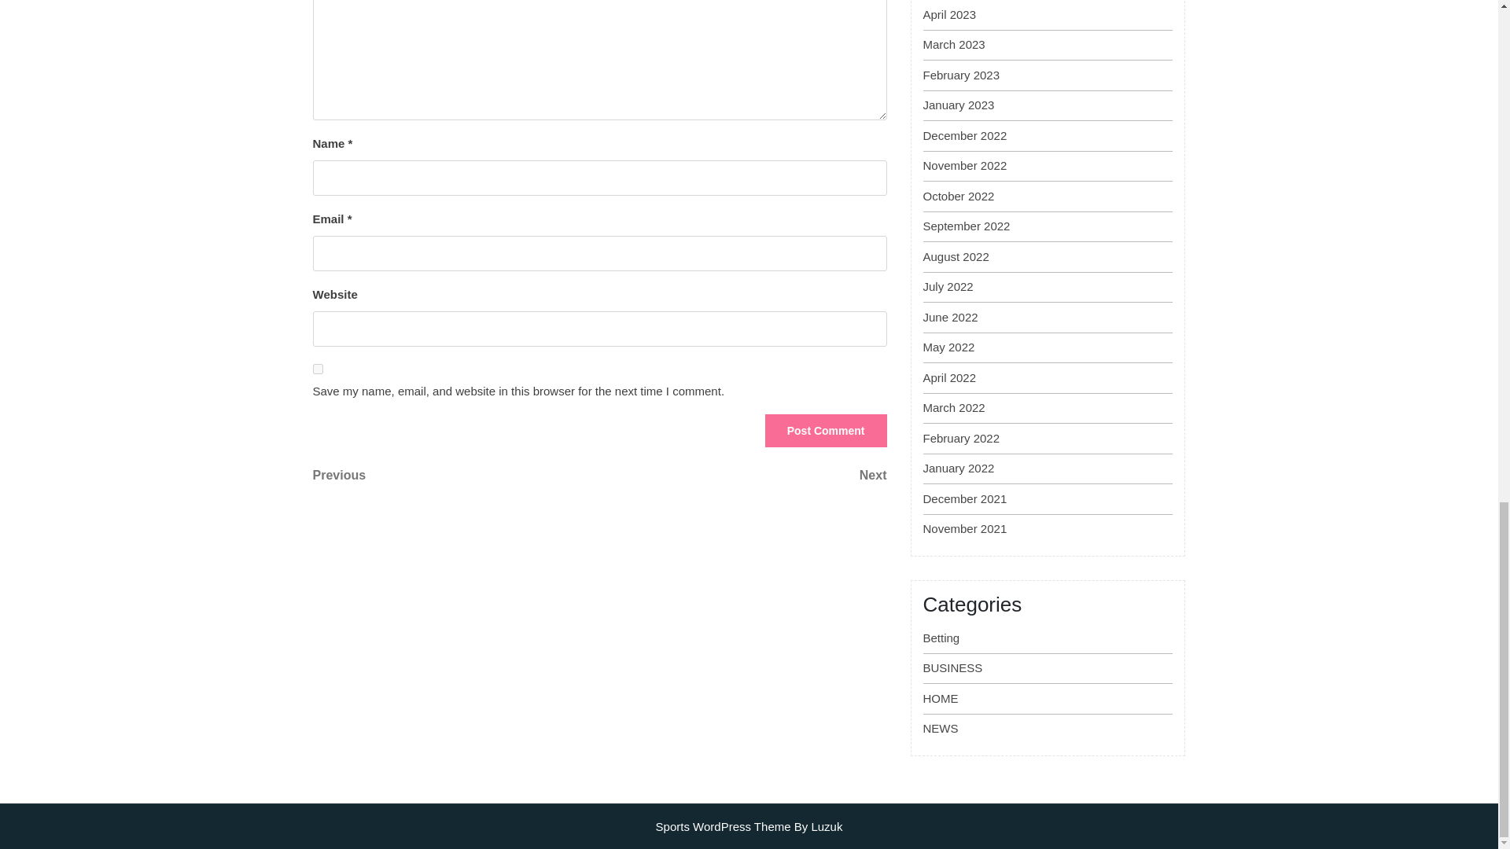 The image size is (1510, 849). Describe the element at coordinates (456, 475) in the screenshot. I see `yes` at that location.